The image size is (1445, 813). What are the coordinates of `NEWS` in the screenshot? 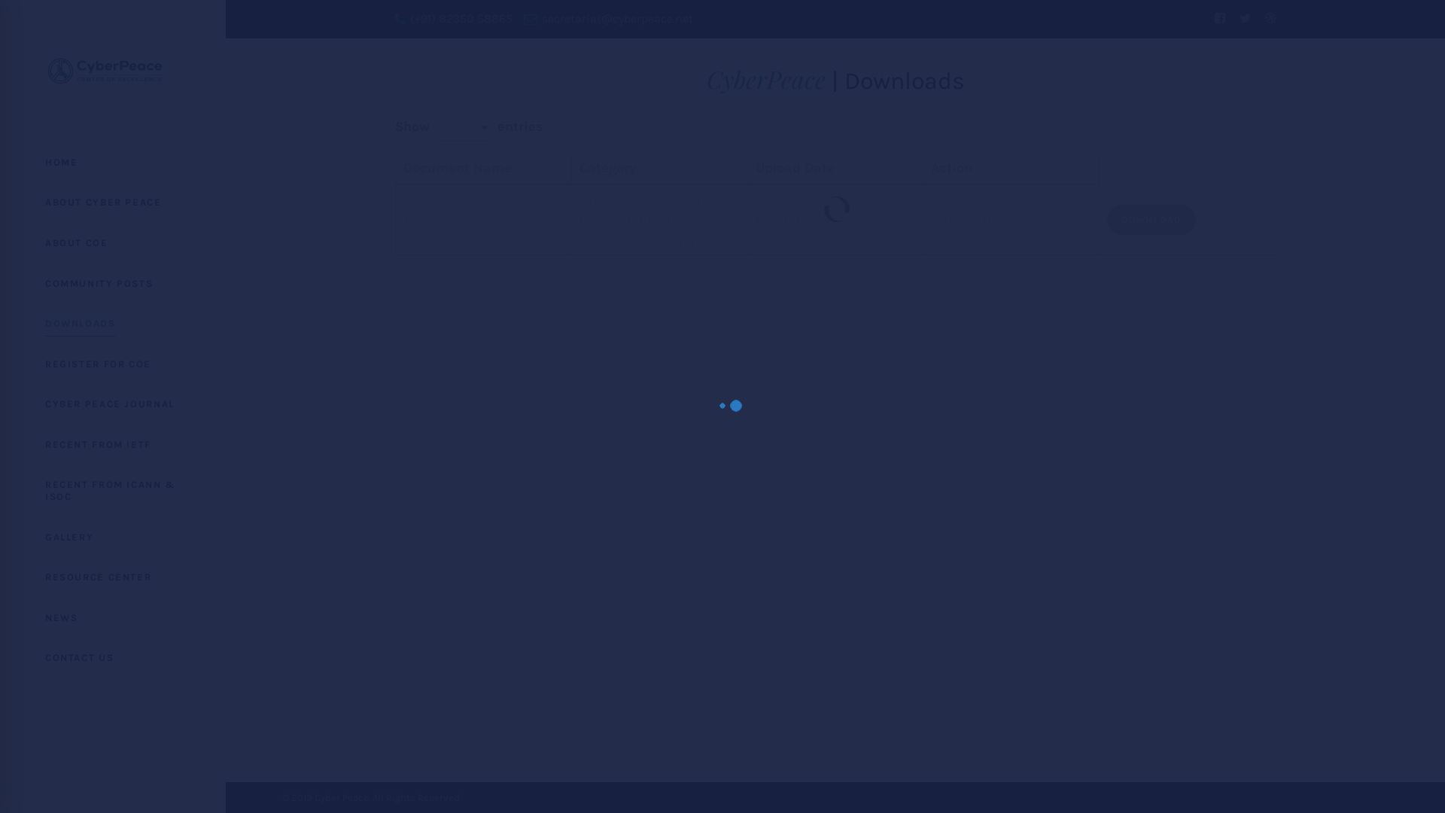 It's located at (113, 618).